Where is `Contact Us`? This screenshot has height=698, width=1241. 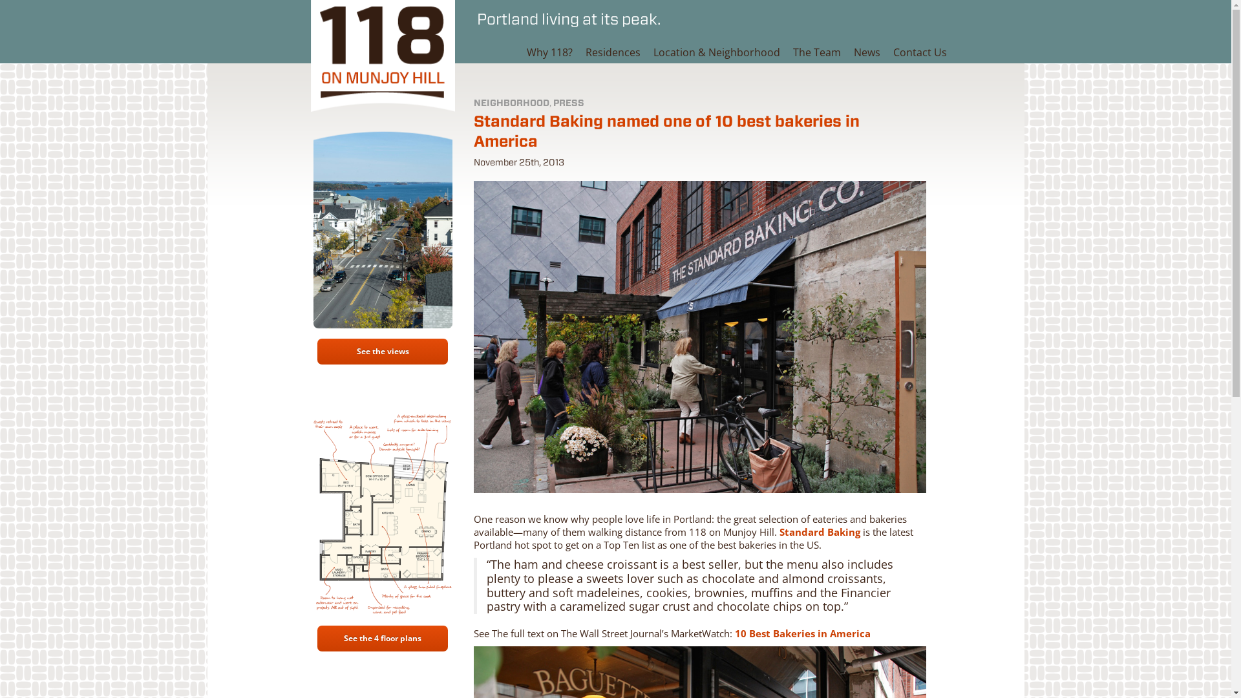
Contact Us is located at coordinates (920, 52).